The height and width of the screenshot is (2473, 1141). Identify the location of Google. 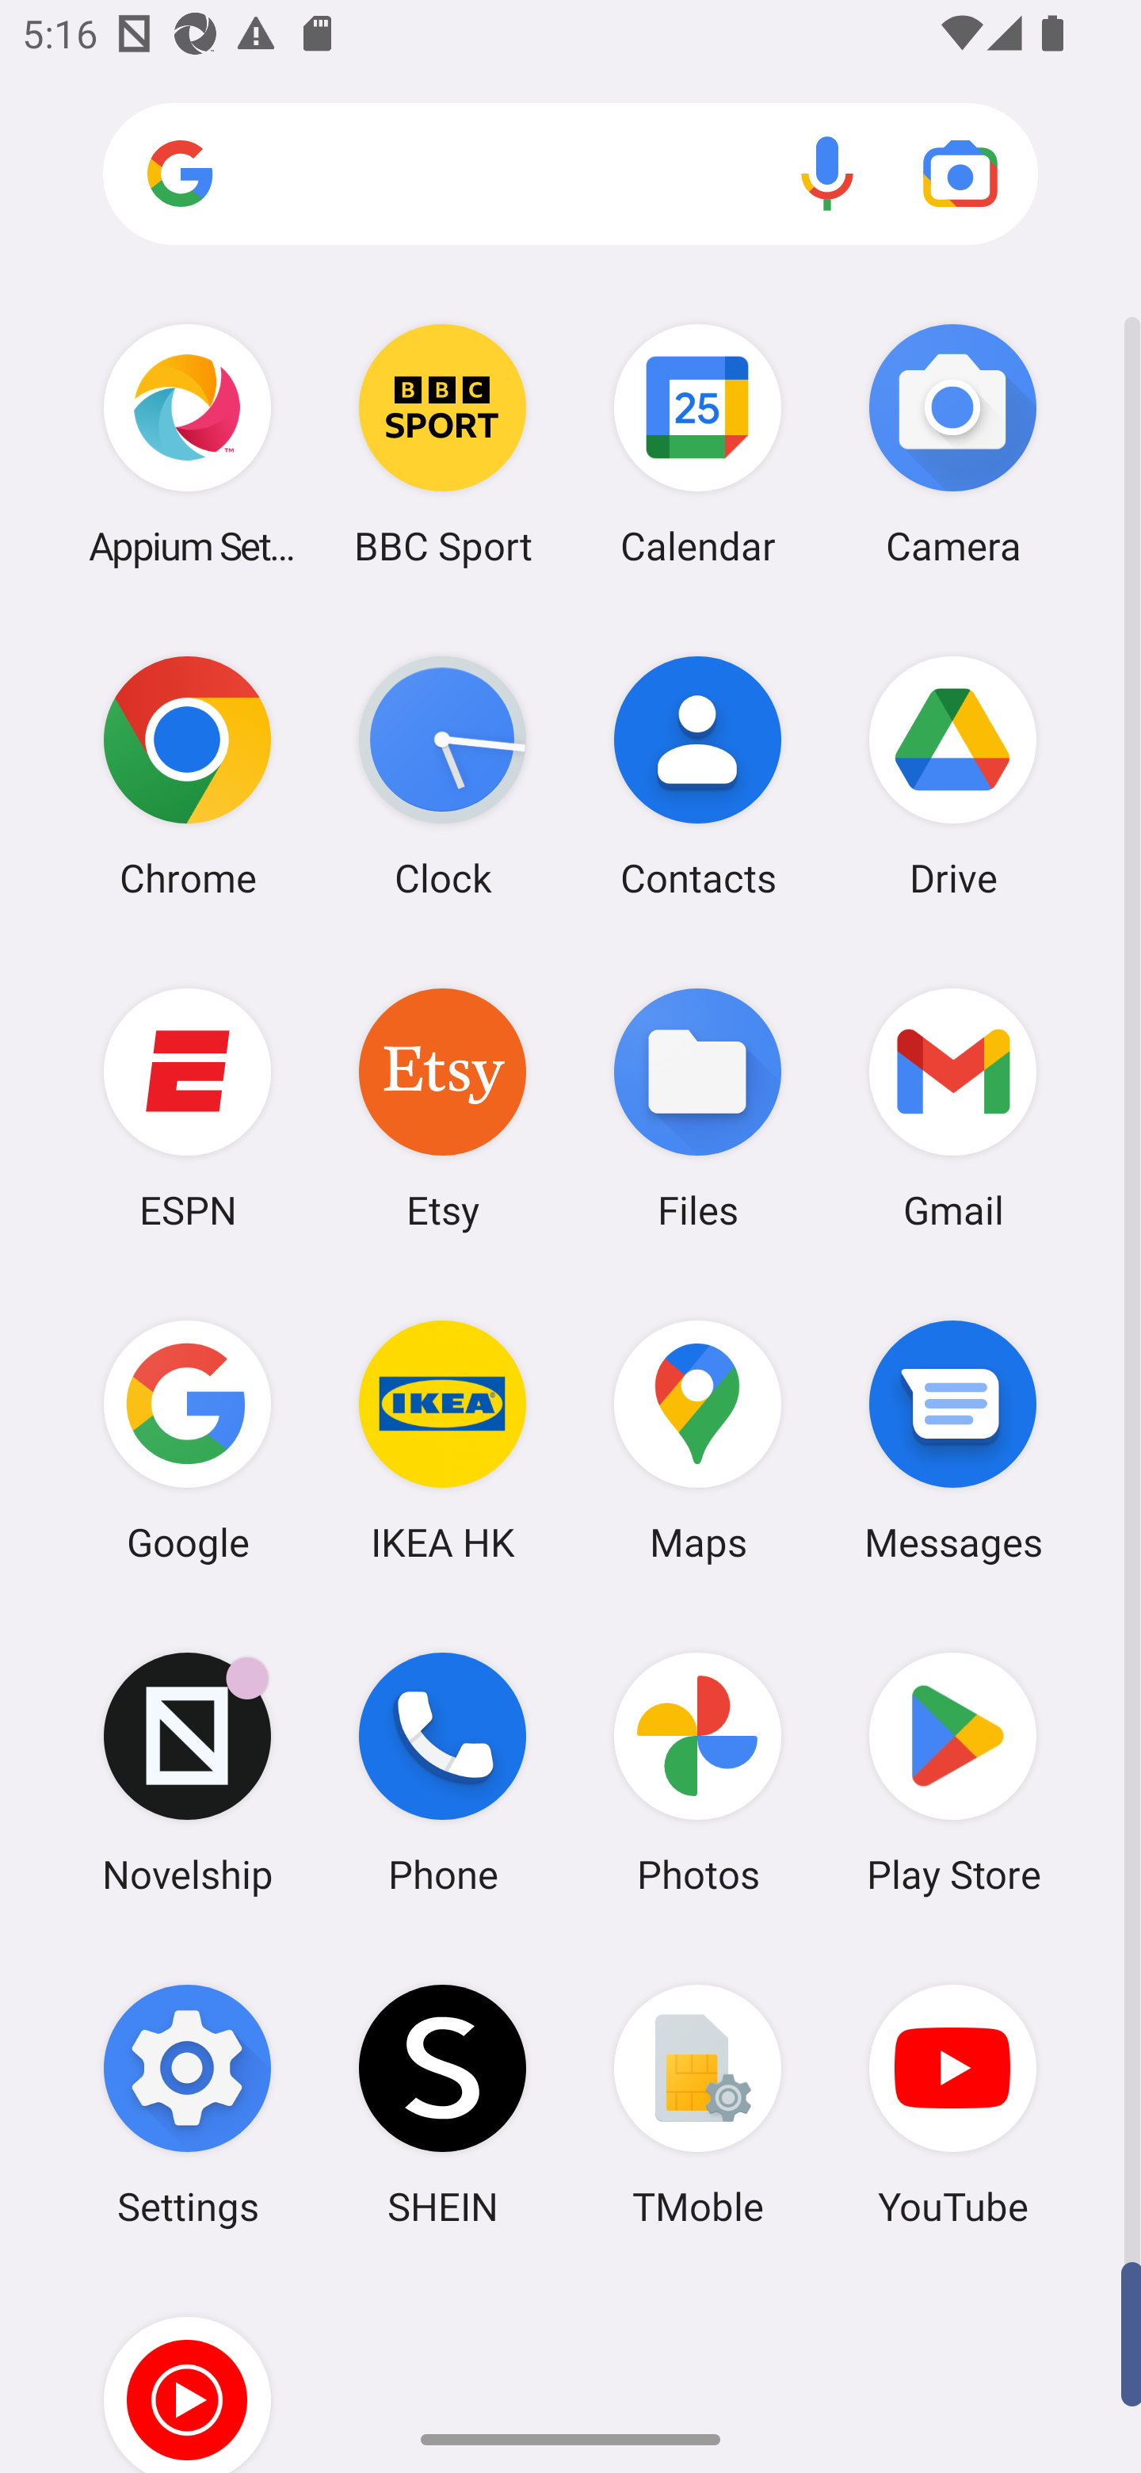
(187, 1440).